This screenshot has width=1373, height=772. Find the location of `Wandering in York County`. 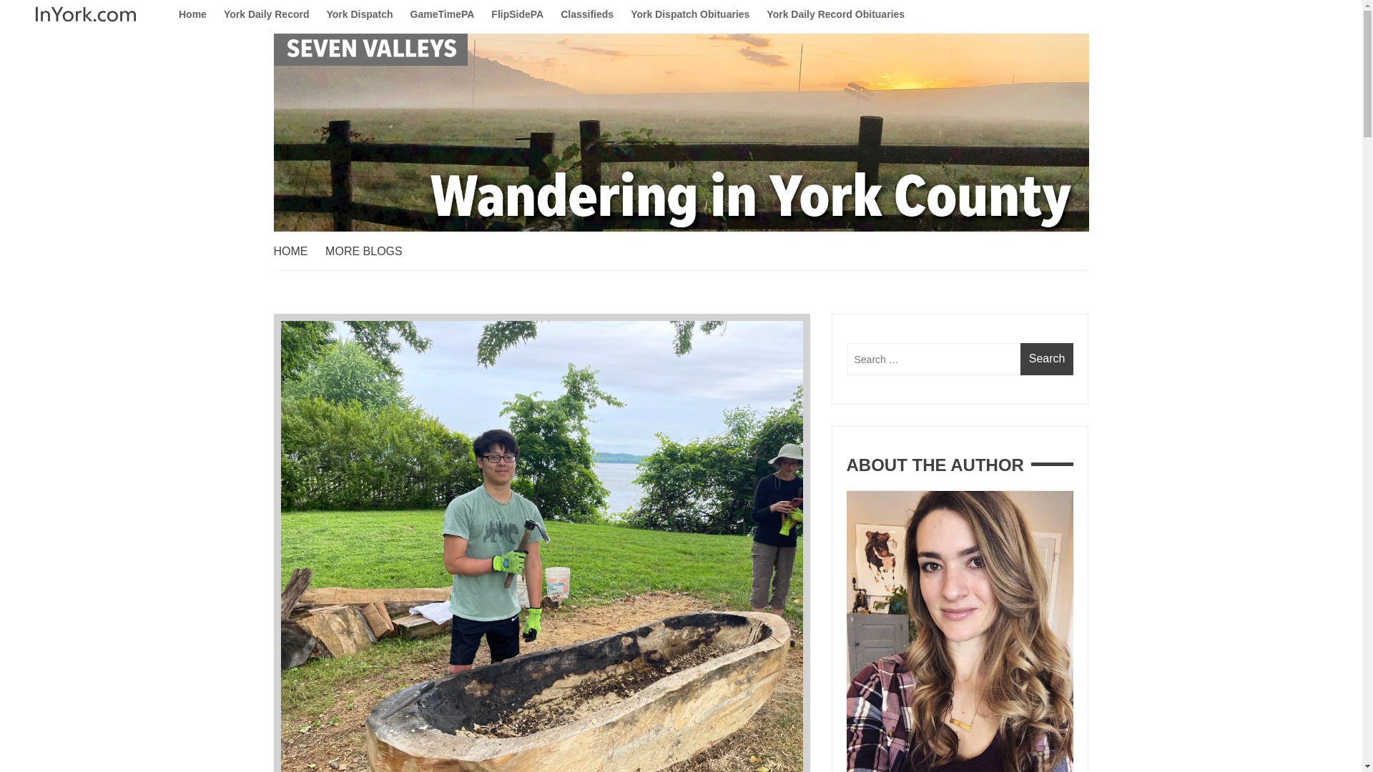

Wandering in York County is located at coordinates (373, 273).